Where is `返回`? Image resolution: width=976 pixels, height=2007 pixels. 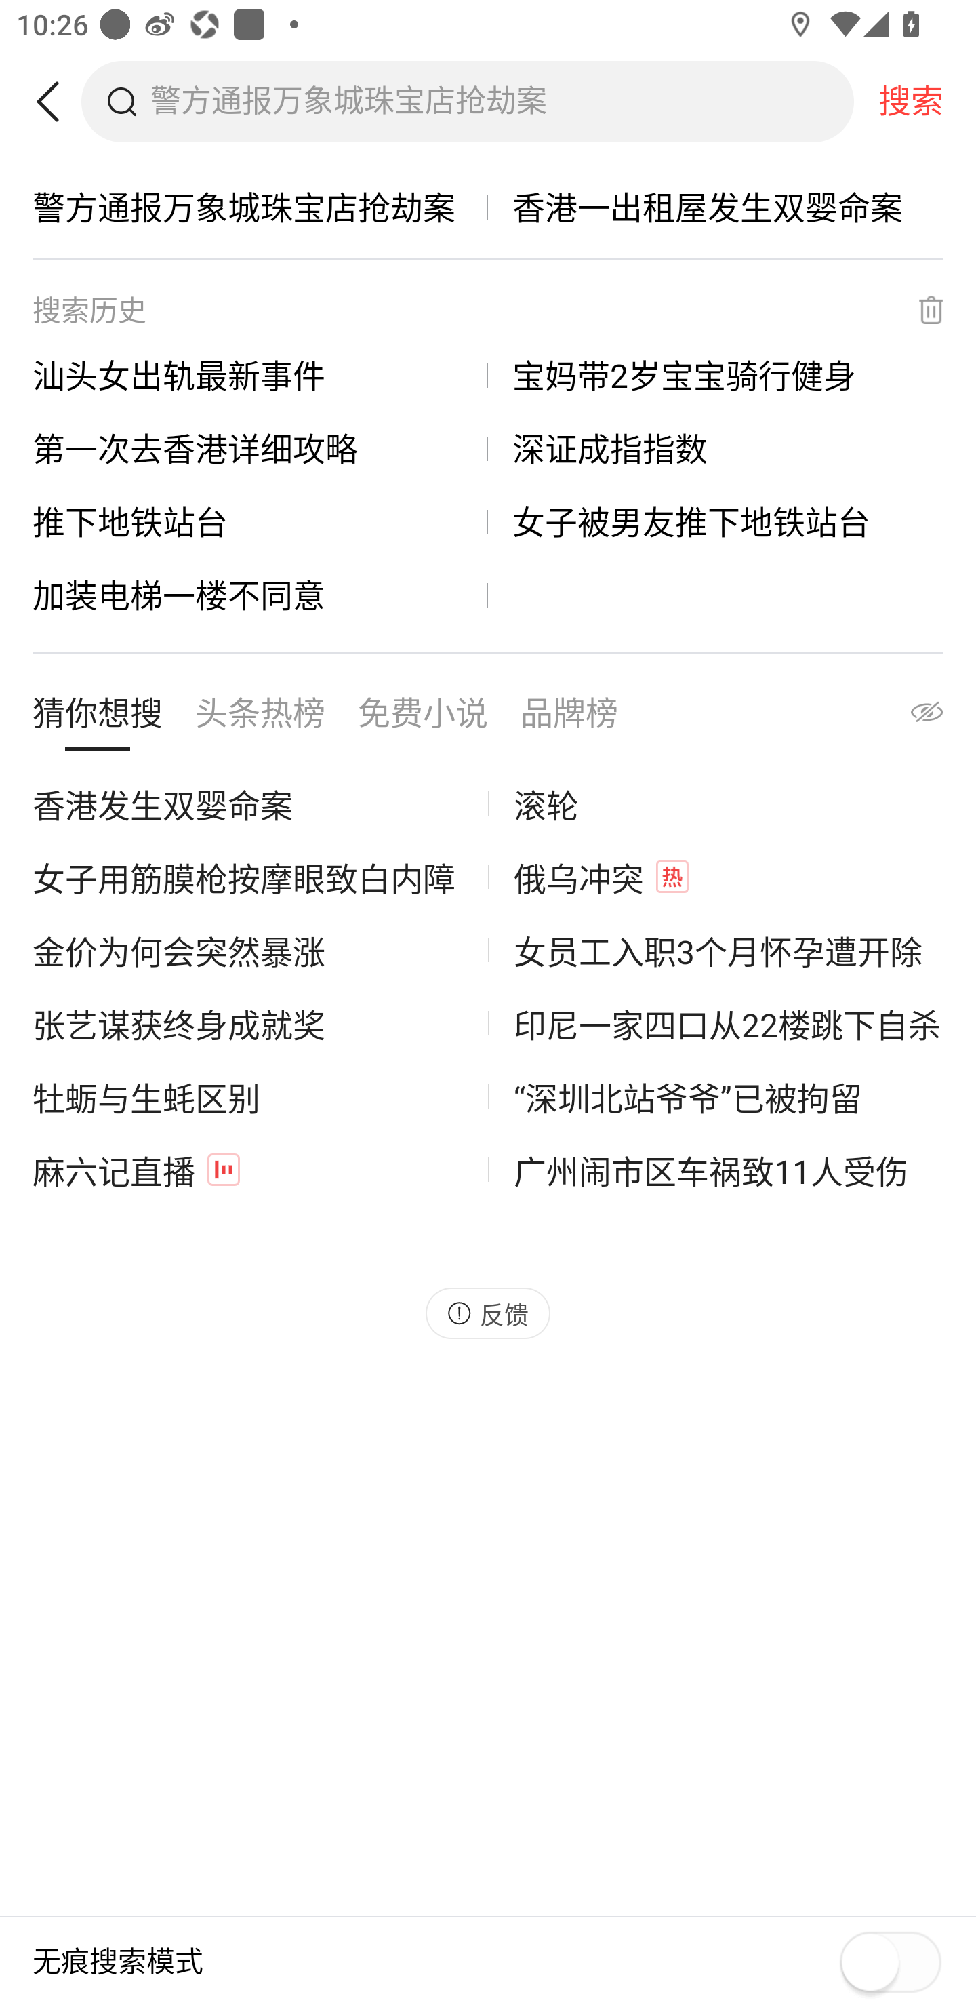
返回 is located at coordinates (56, 102).